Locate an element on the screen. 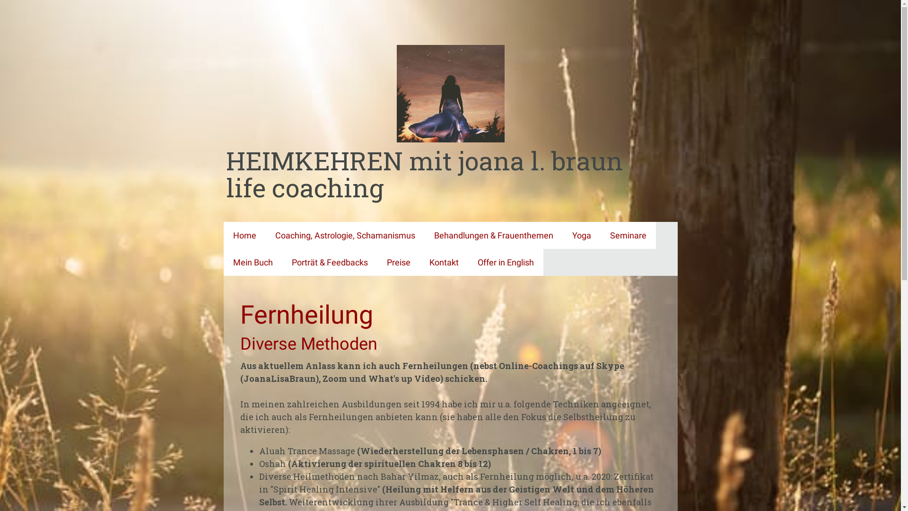 The width and height of the screenshot is (908, 511). HEIMKEHREN mit joana l. braun
life coaching is located at coordinates (451, 174).